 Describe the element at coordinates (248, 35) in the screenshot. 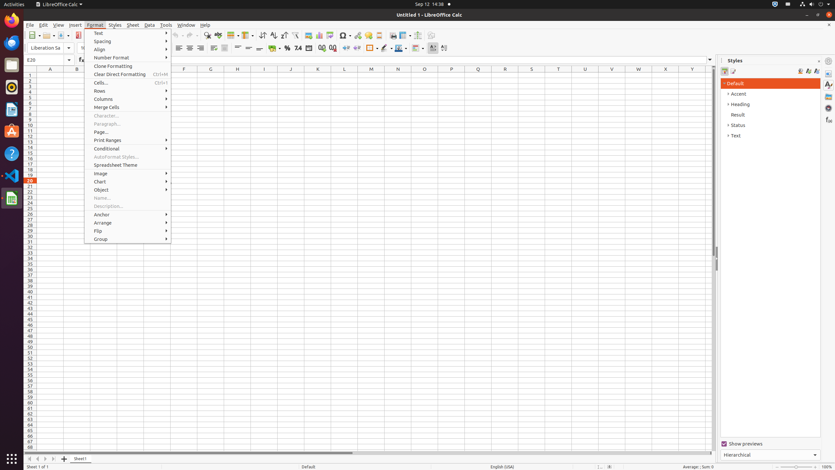

I see `Column` at that location.